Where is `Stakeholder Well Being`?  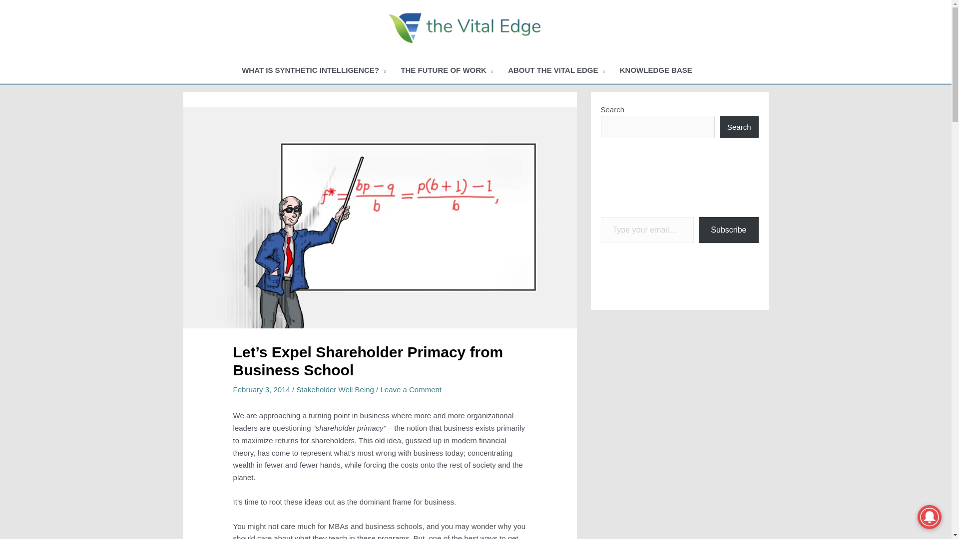 Stakeholder Well Being is located at coordinates (335, 389).